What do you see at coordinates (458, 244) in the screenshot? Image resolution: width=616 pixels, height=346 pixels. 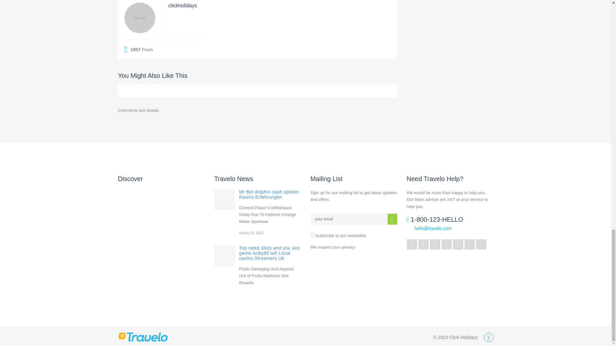 I see `youtube` at bounding box center [458, 244].